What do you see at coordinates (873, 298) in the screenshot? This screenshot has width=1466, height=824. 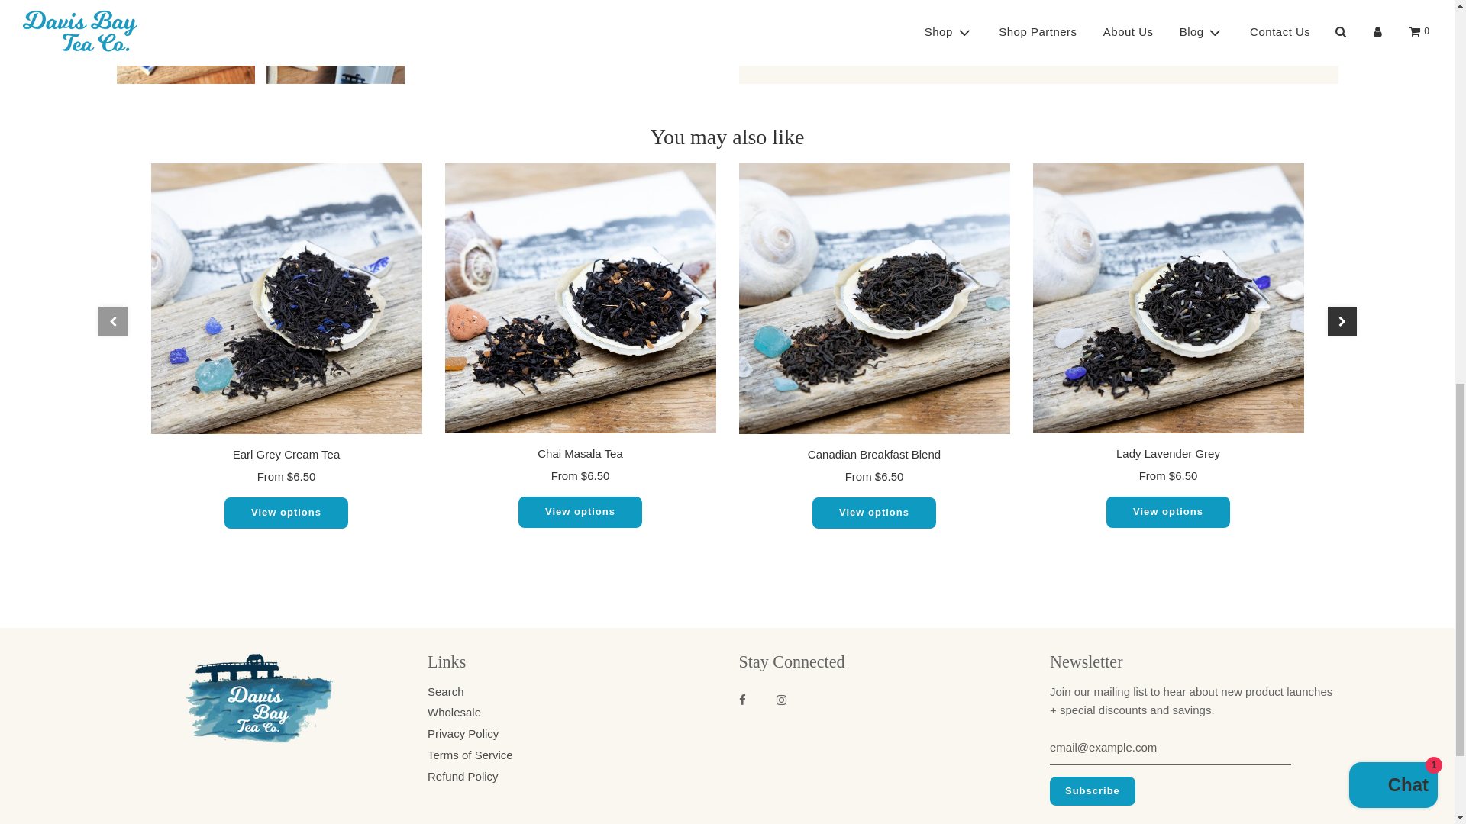 I see `Canadian Breakfast Blend` at bounding box center [873, 298].